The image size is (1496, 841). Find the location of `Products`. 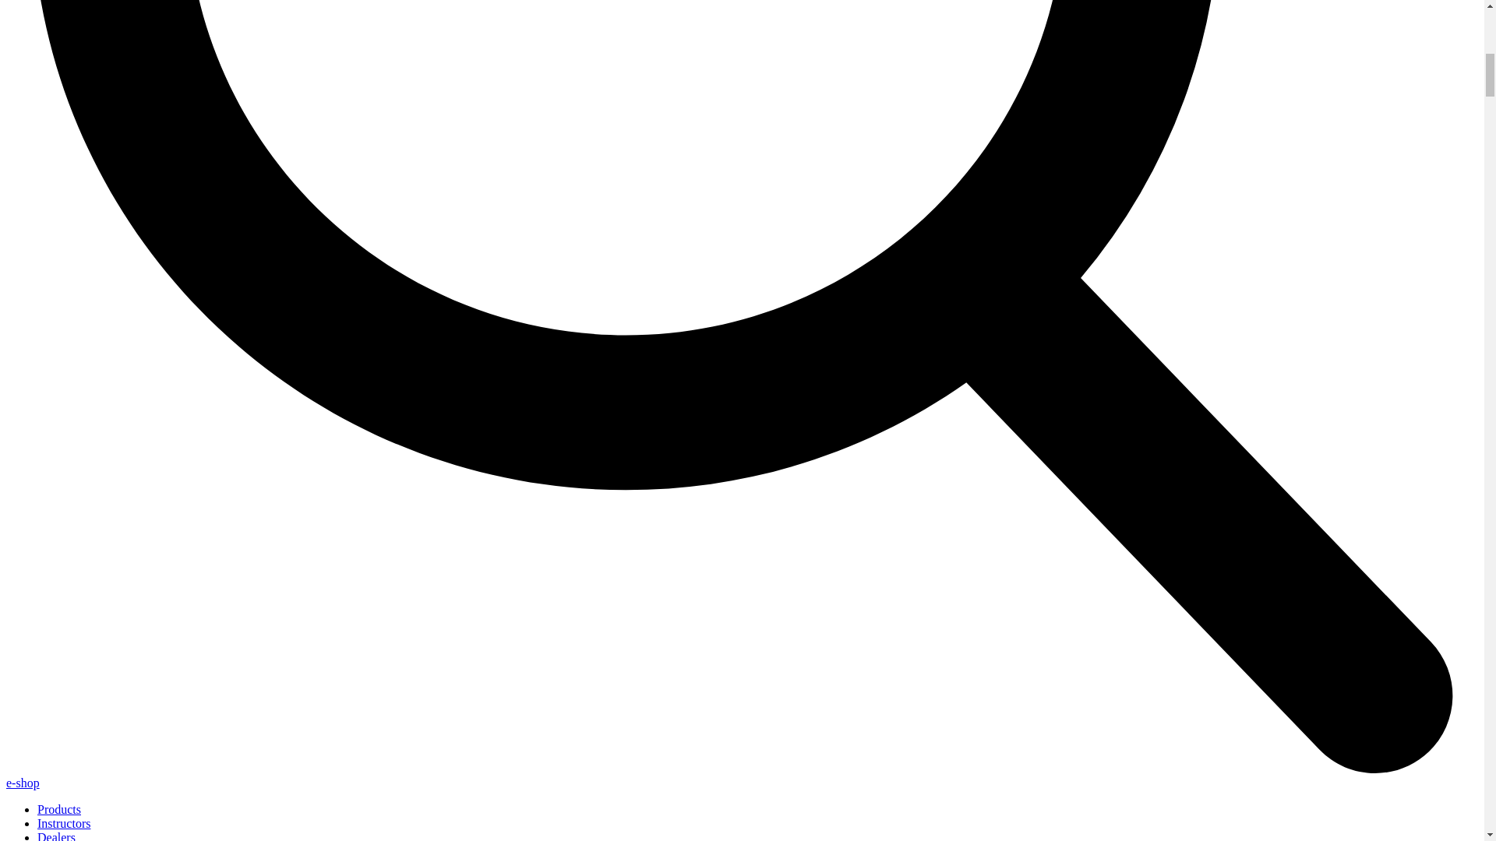

Products is located at coordinates (59, 809).